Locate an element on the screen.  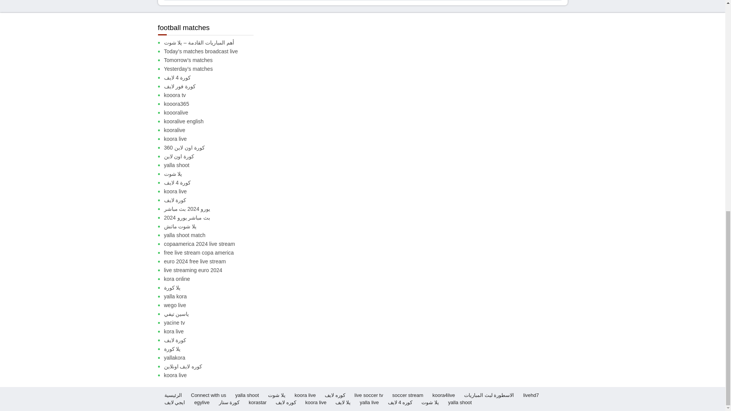
yalla shoot match is located at coordinates (212, 235).